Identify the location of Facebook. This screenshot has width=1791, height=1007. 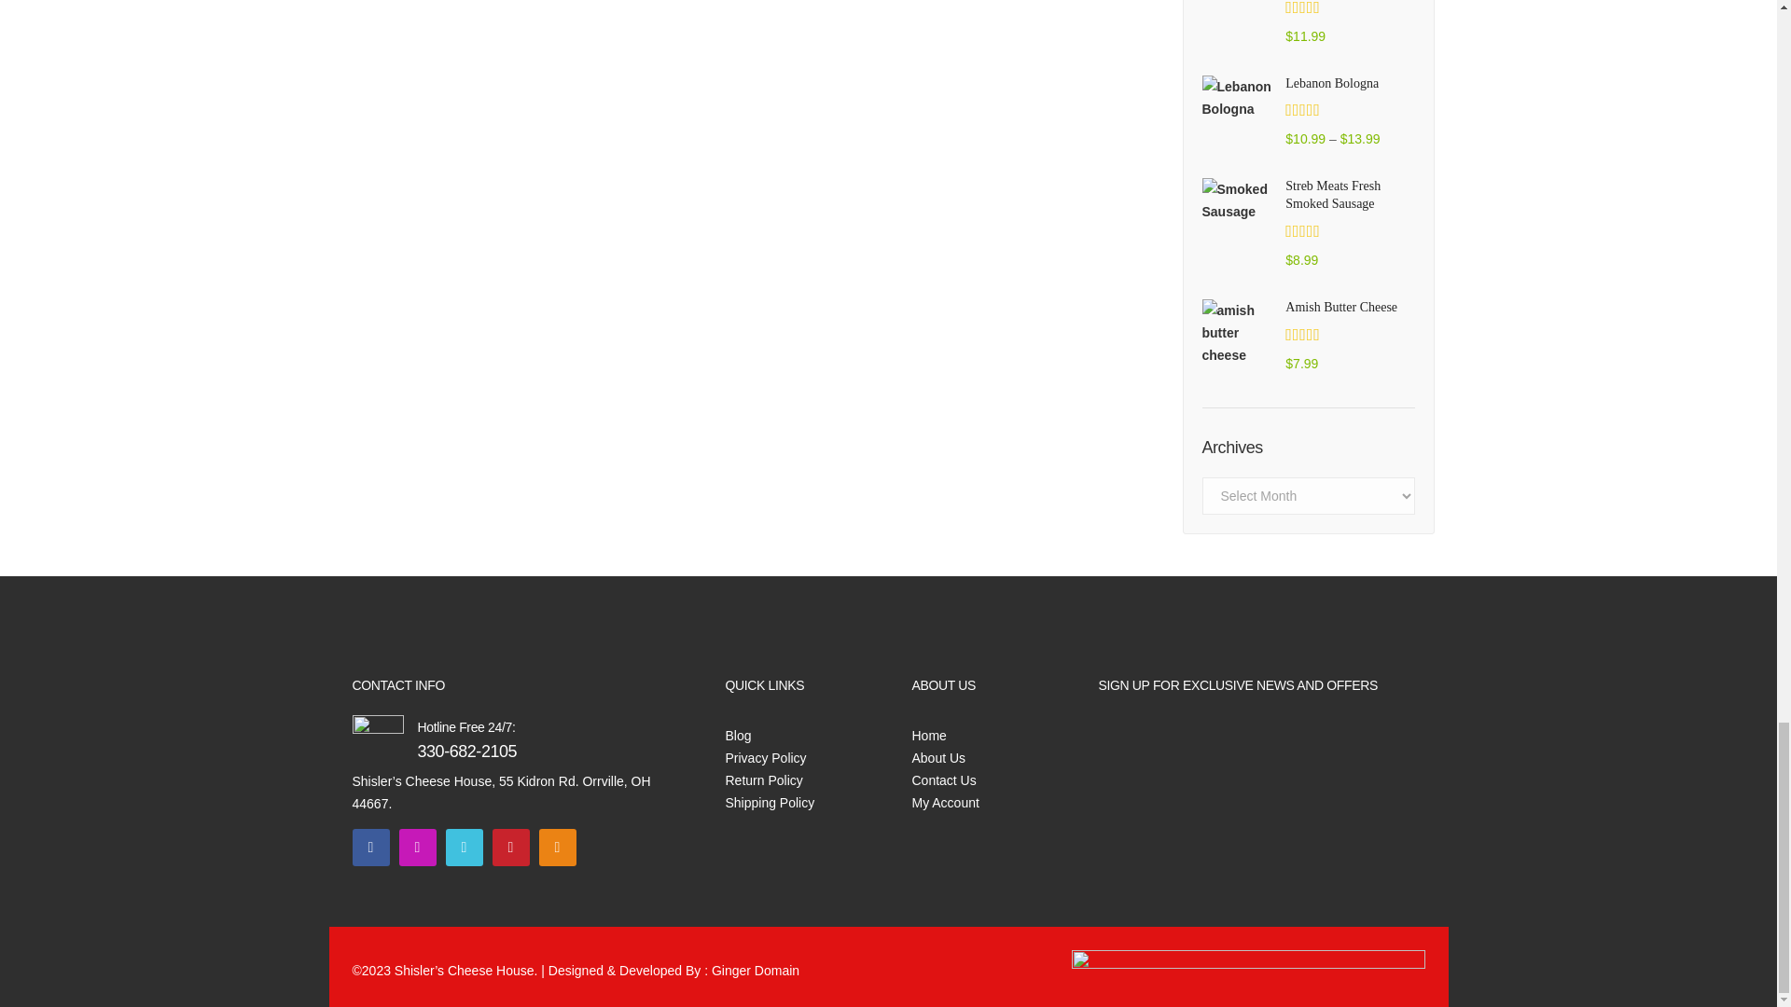
(371, 847).